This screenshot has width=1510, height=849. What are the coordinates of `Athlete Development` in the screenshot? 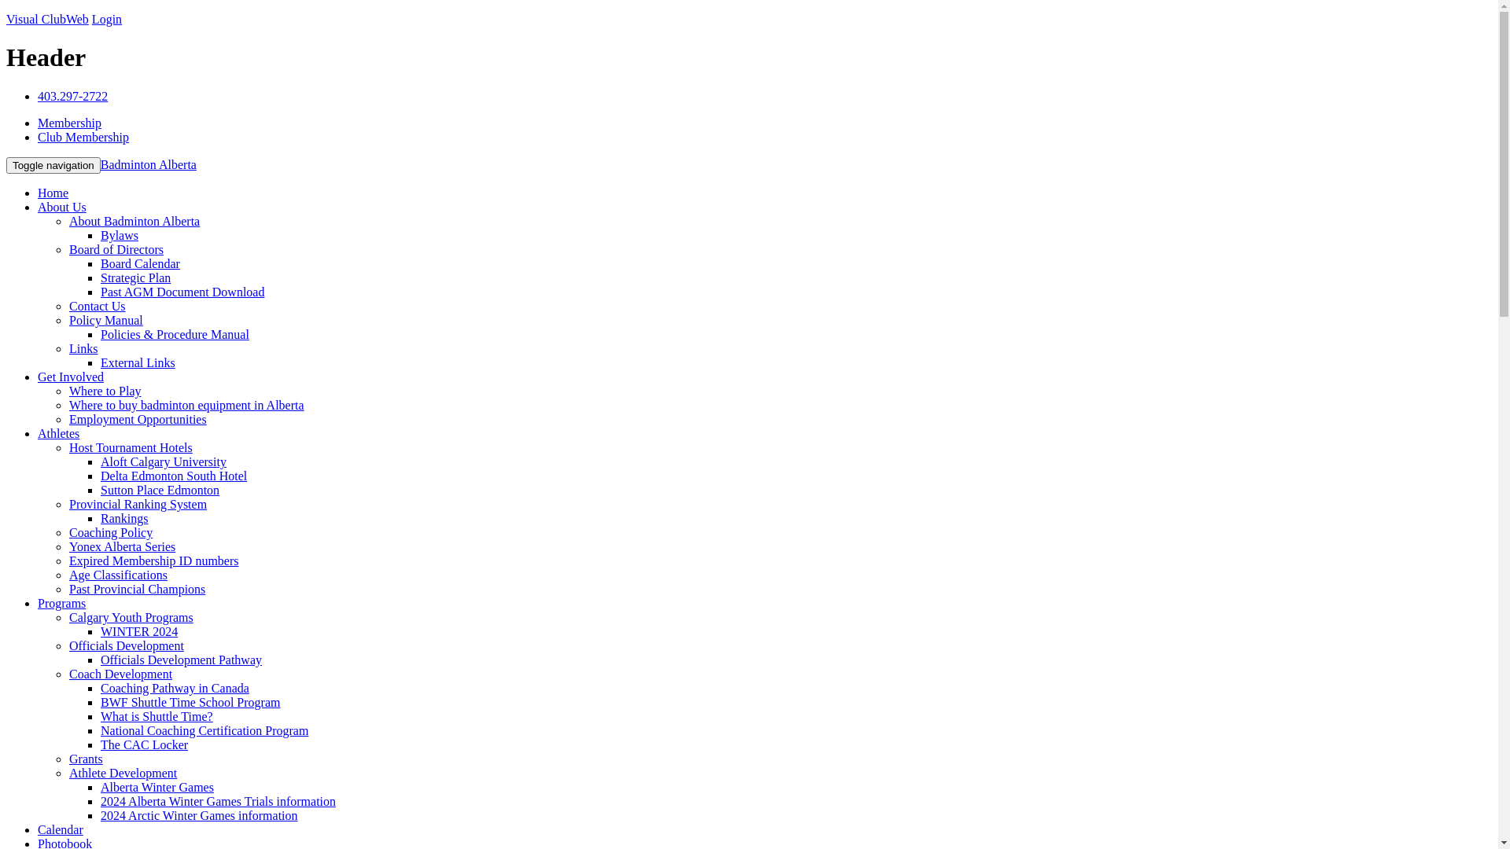 It's located at (123, 774).